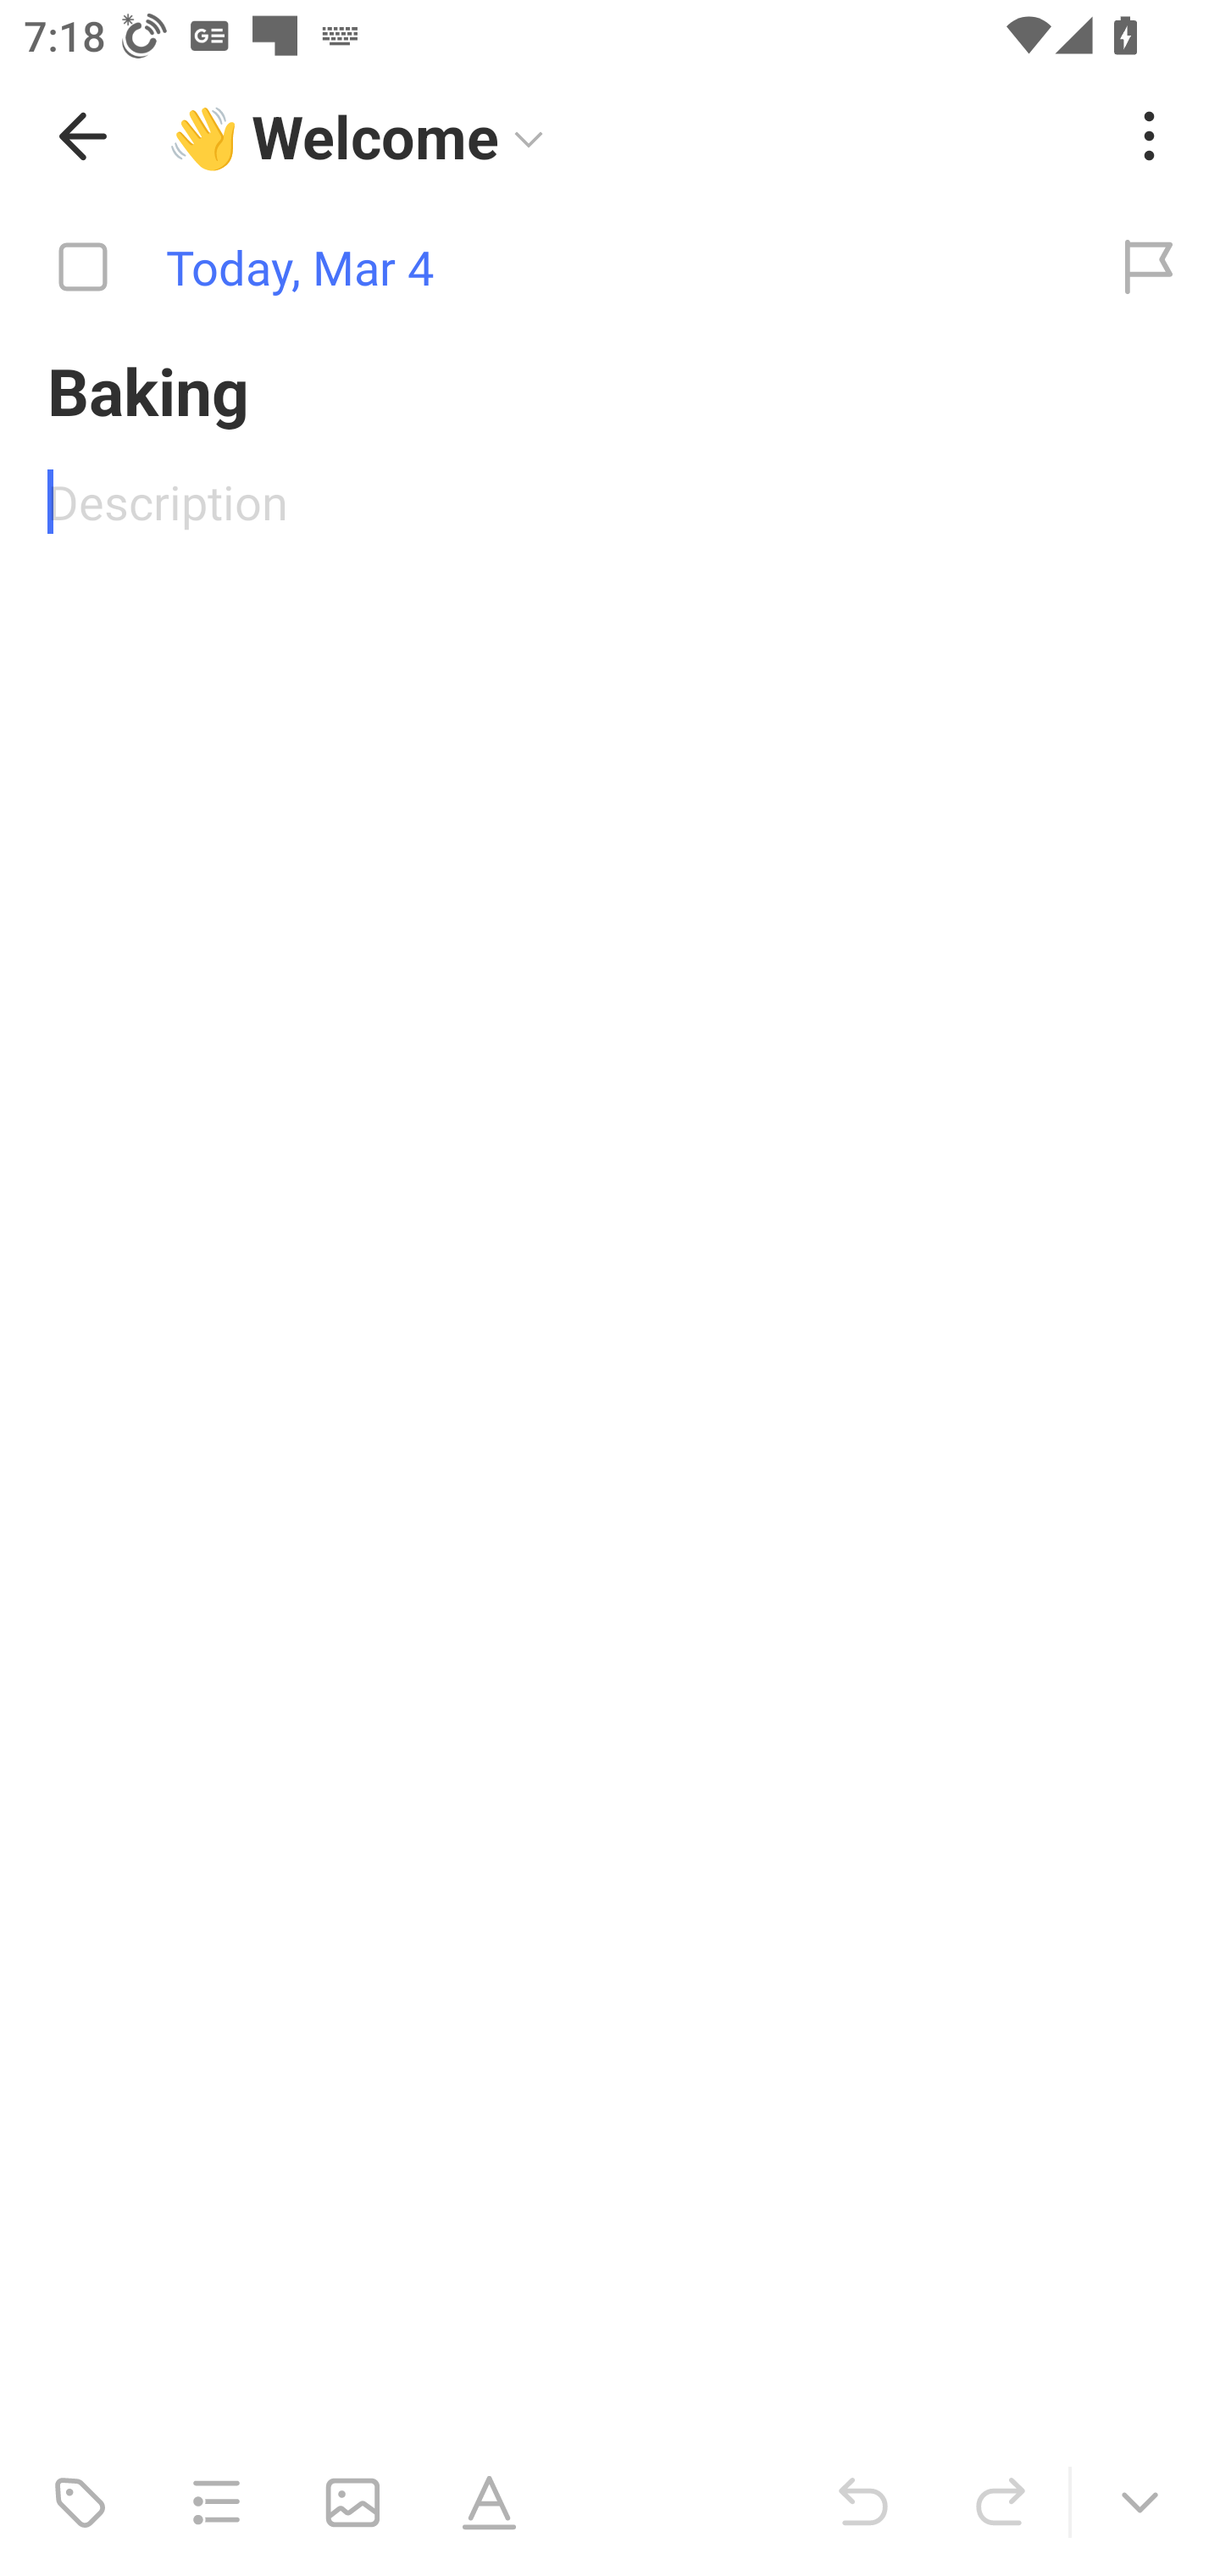  I want to click on Description, so click(610, 501).